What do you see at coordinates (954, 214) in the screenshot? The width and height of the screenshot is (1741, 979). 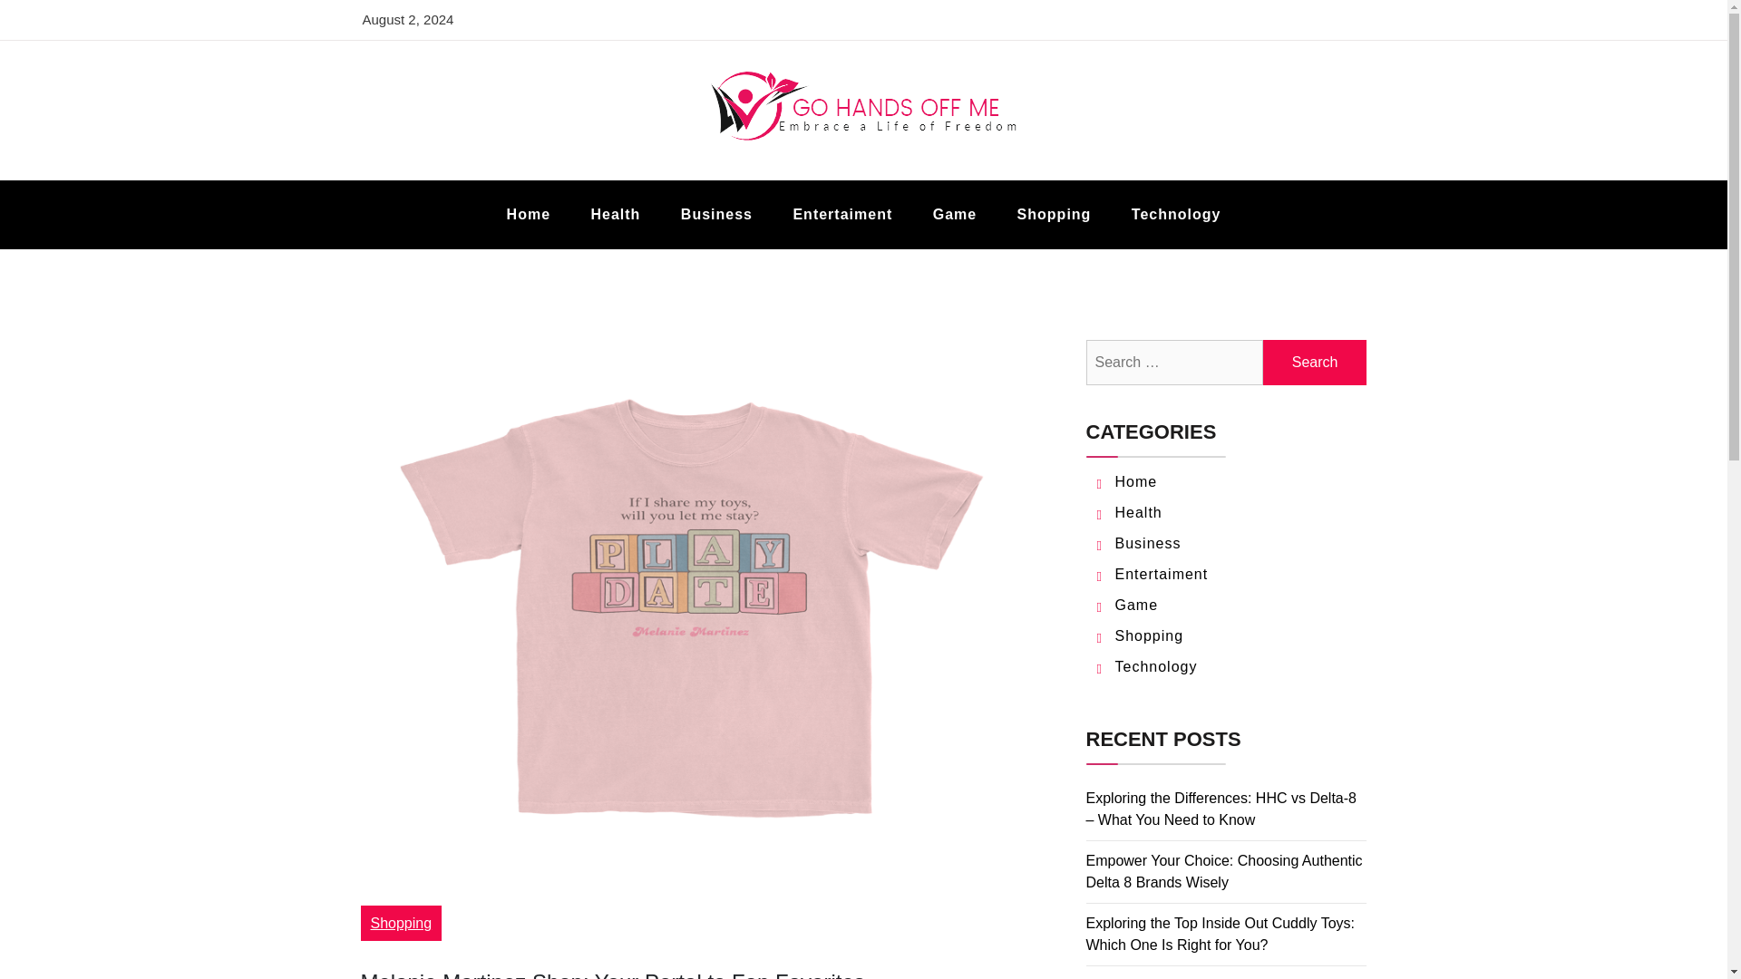 I see `Game` at bounding box center [954, 214].